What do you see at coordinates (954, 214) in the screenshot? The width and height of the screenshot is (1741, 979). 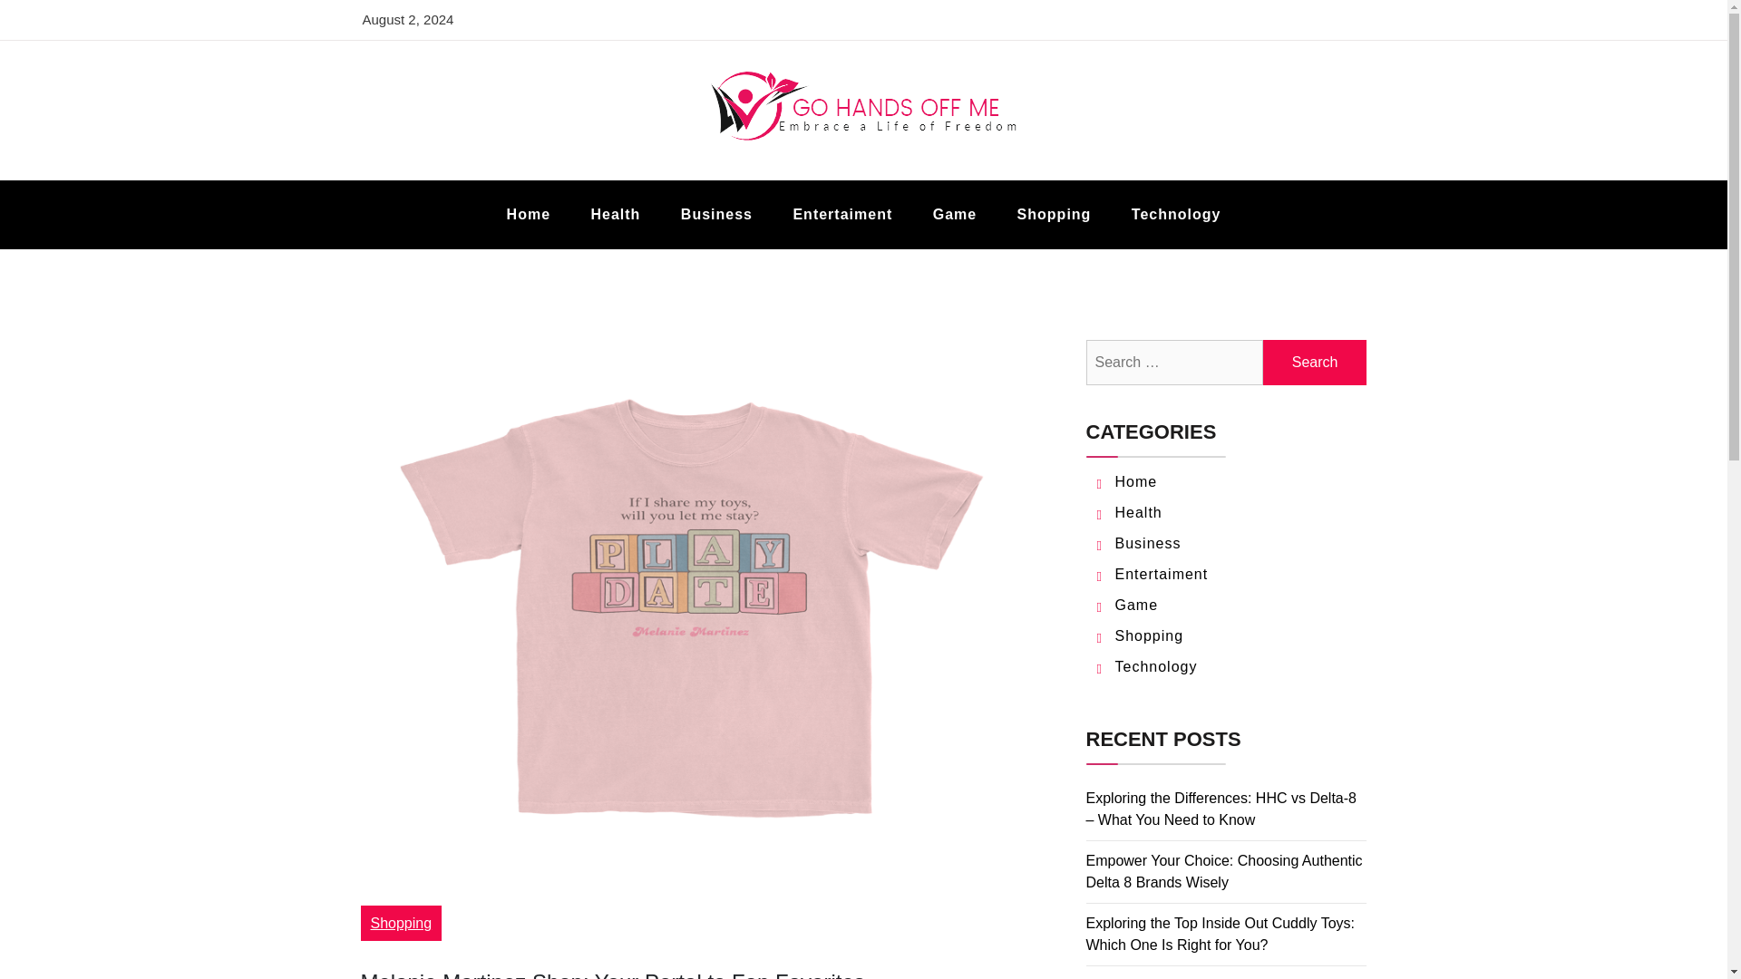 I see `Game` at bounding box center [954, 214].